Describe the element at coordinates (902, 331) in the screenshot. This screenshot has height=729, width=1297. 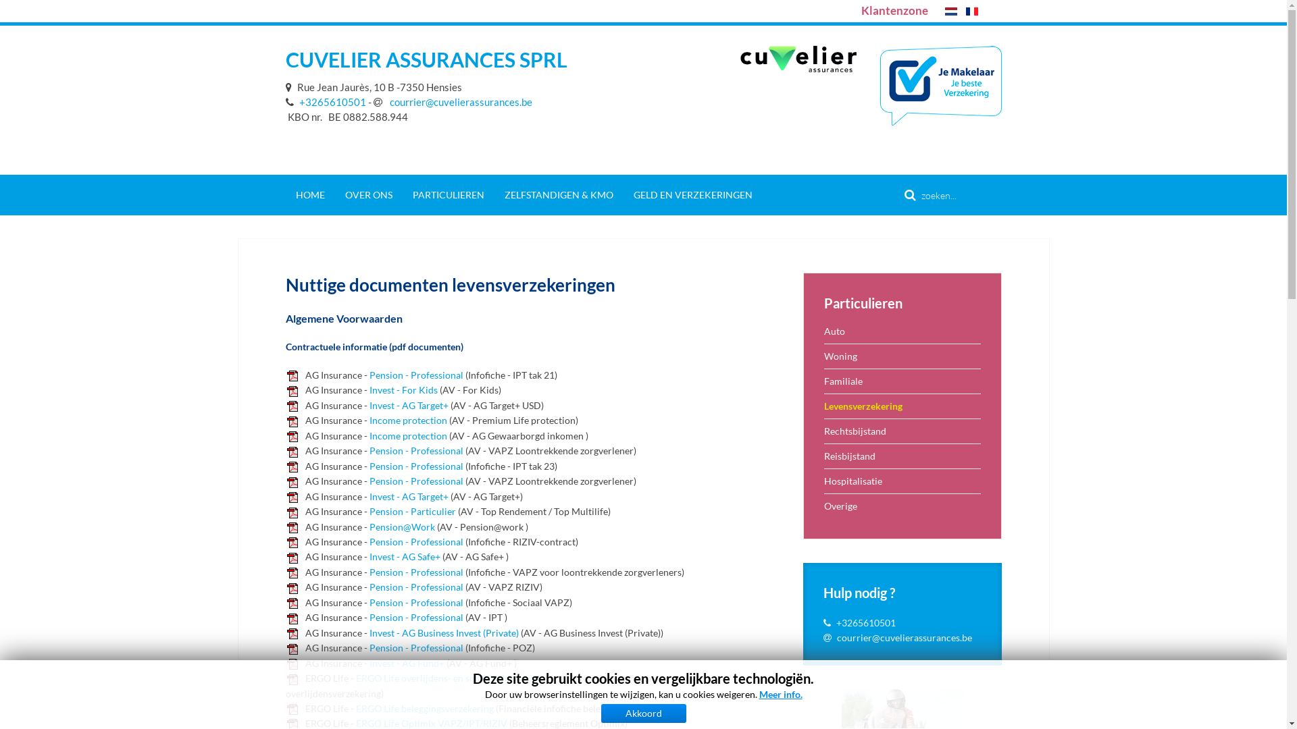
I see `Auto` at that location.